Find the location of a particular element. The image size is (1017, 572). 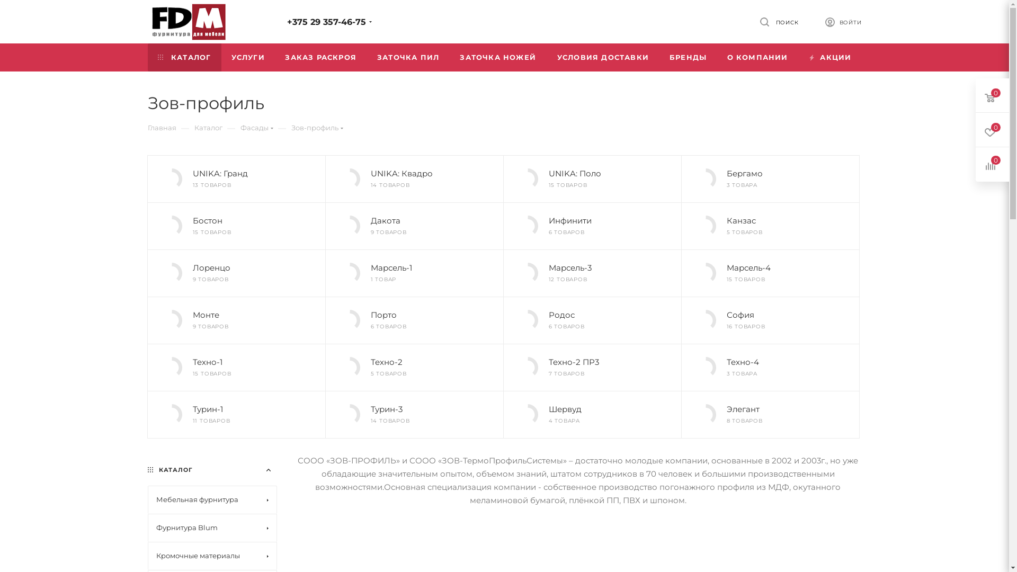

+375 29 357-46-75 is located at coordinates (326, 22).